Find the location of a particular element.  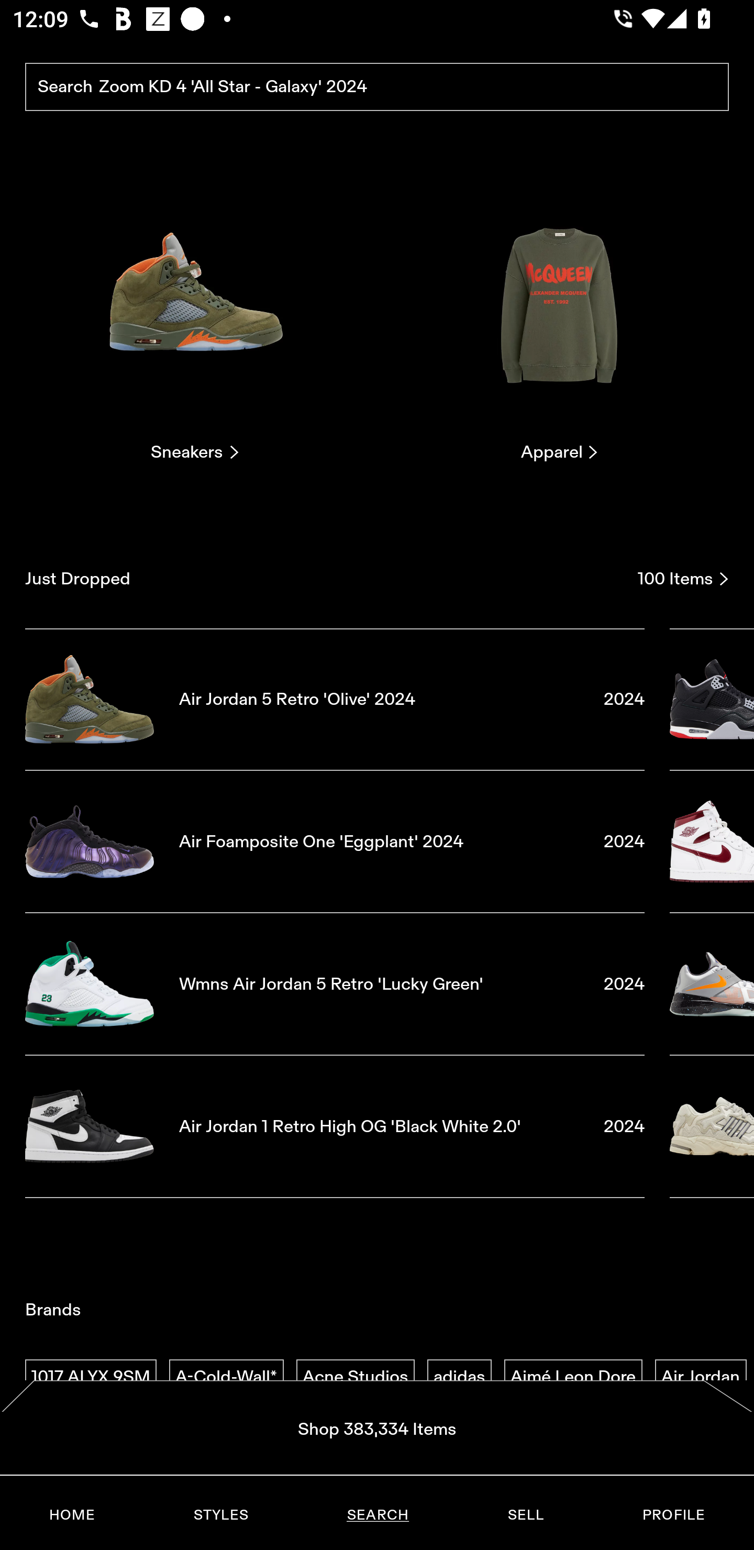

Just Dropped is located at coordinates (325, 579).